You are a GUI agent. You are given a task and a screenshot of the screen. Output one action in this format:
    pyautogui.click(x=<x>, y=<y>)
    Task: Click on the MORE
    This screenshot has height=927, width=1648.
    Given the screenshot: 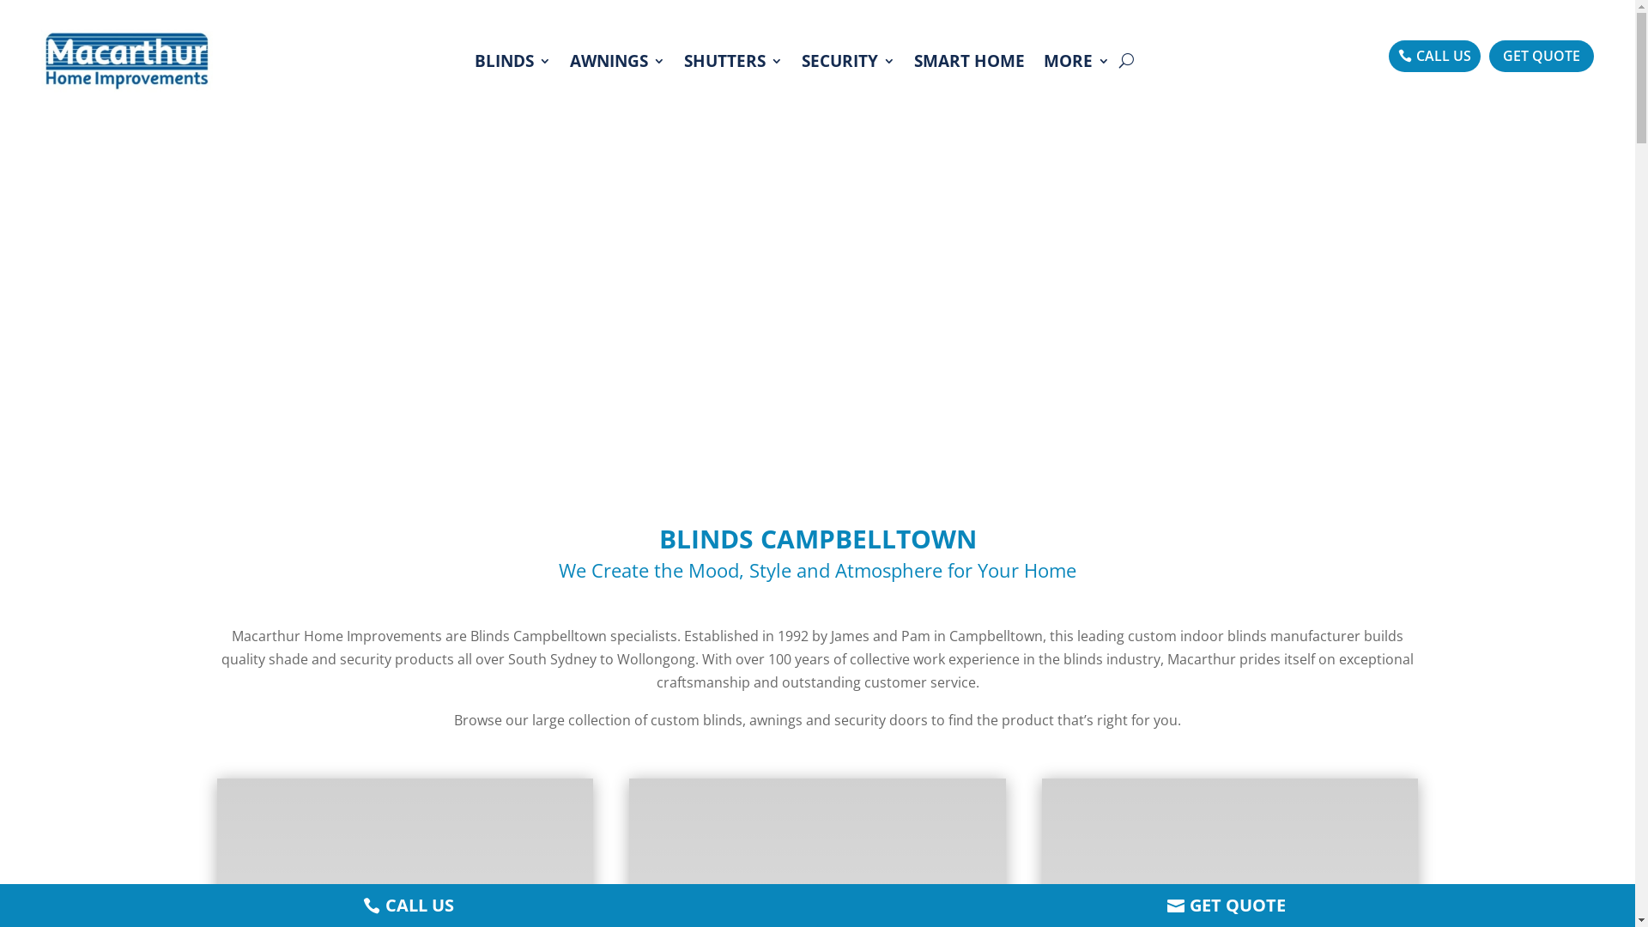 What is the action you would take?
    pyautogui.click(x=1076, y=61)
    